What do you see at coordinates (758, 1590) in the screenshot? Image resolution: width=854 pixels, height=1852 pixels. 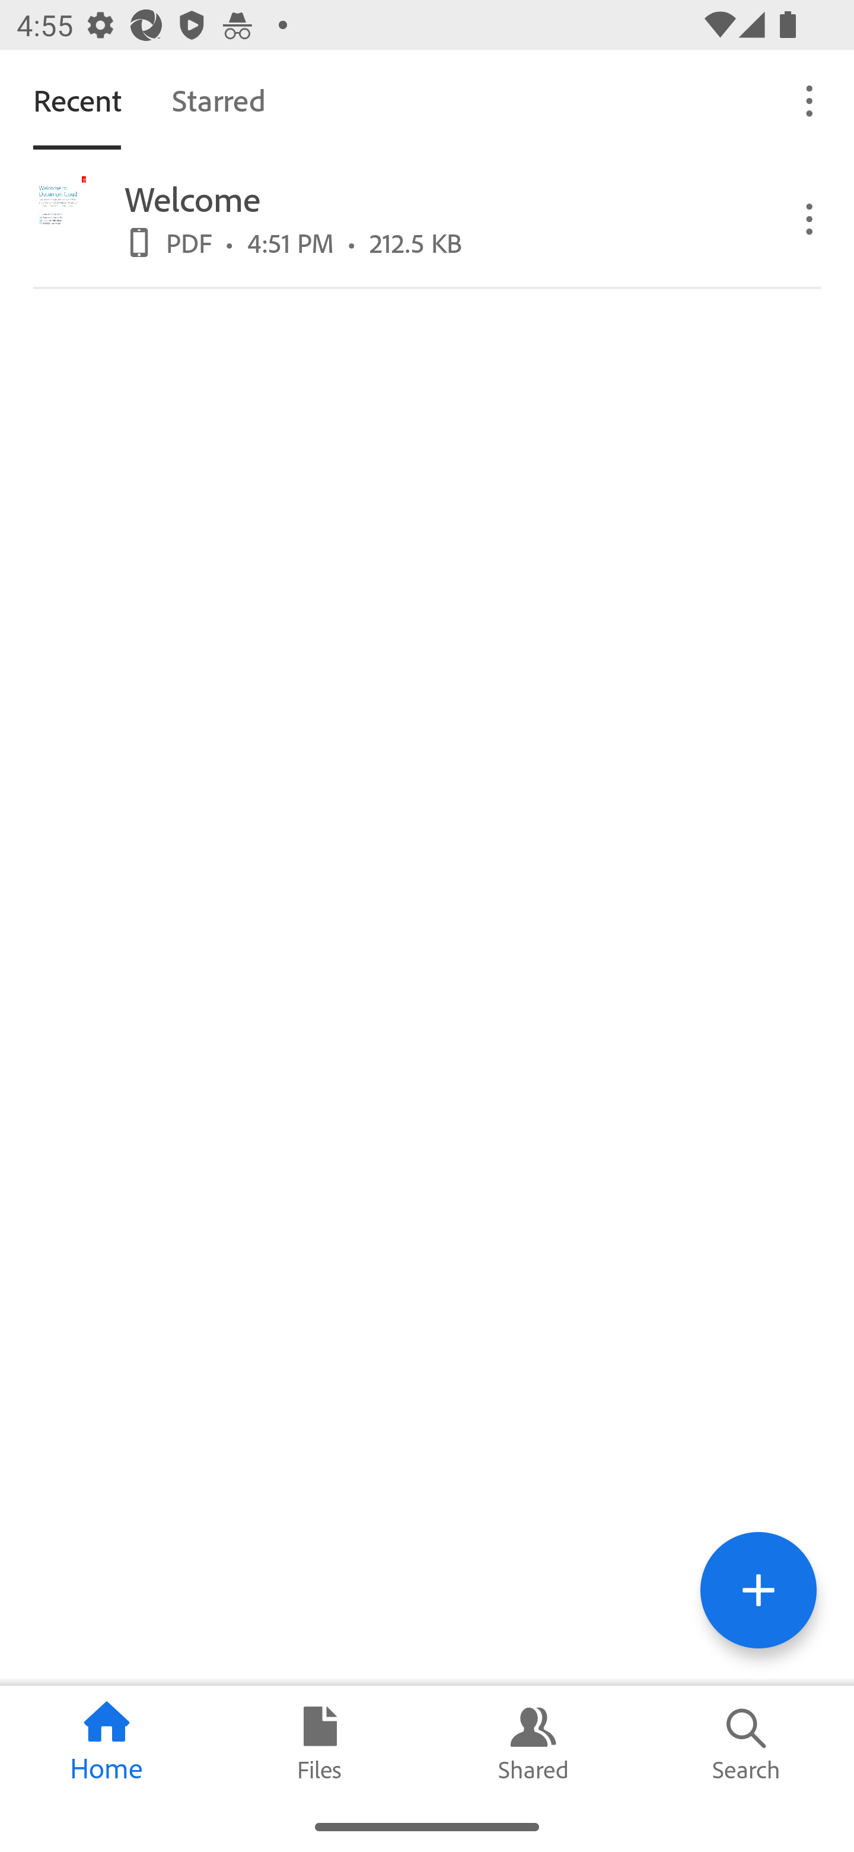 I see `Tools` at bounding box center [758, 1590].